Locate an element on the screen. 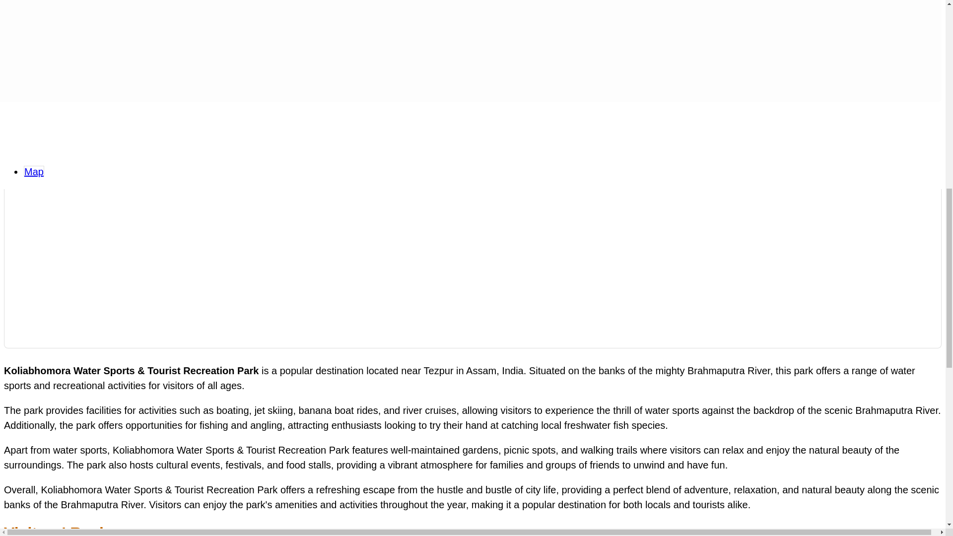 The image size is (953, 536). Map is located at coordinates (34, 171).